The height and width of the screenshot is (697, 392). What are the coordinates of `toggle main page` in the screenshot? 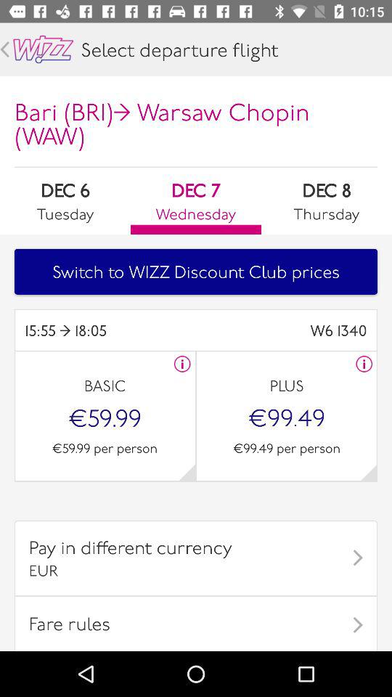 It's located at (44, 49).